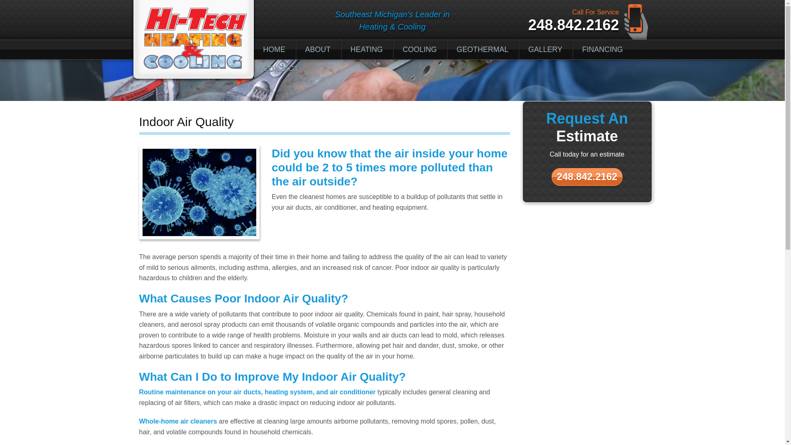 The image size is (791, 445). What do you see at coordinates (587, 177) in the screenshot?
I see `248.842.2162` at bounding box center [587, 177].